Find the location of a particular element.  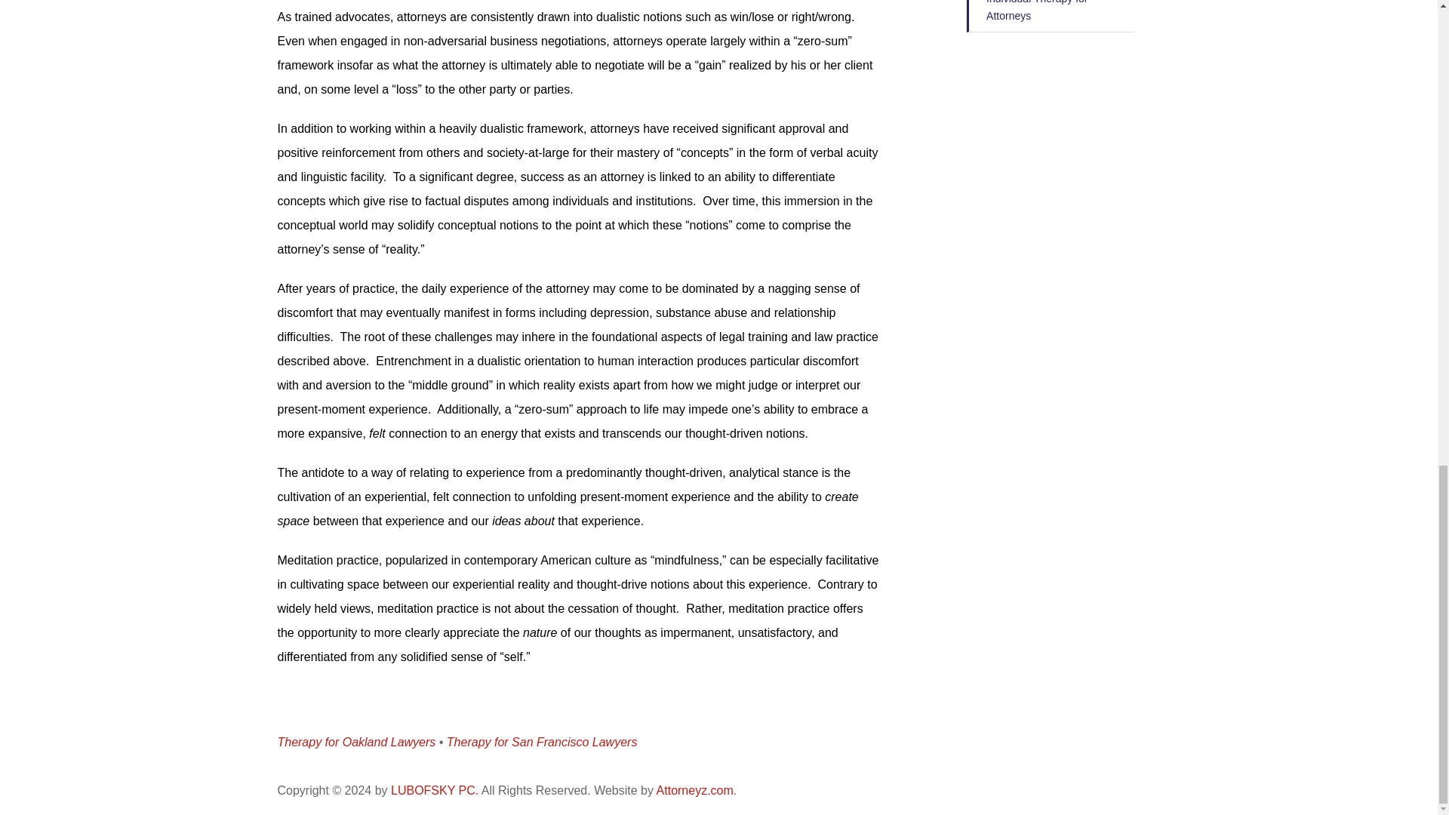

Attorneyz.com is located at coordinates (694, 790).